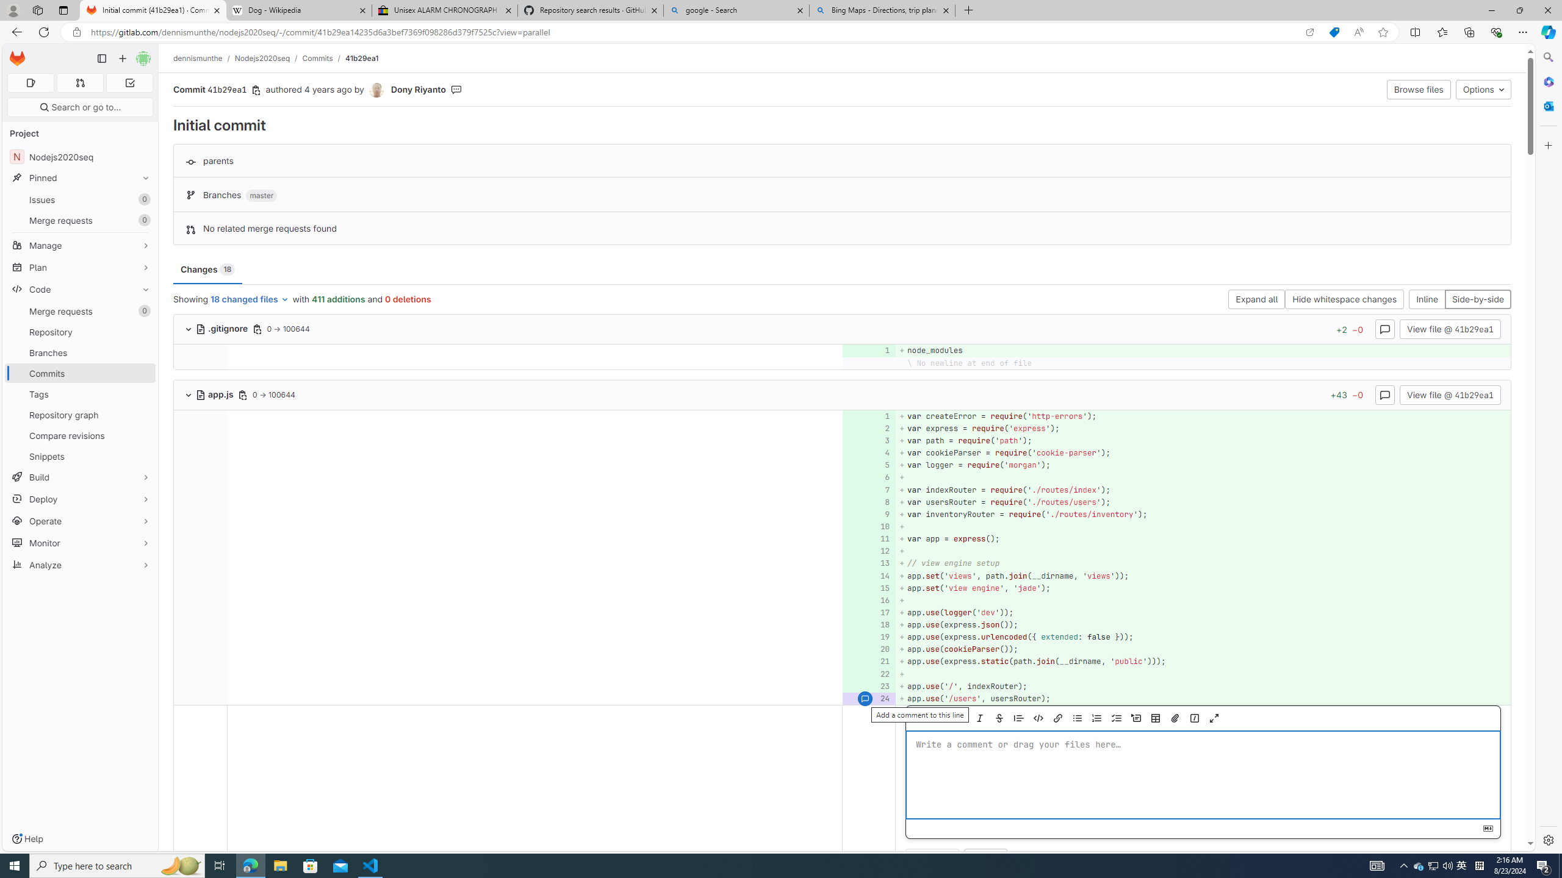  What do you see at coordinates (323, 58) in the screenshot?
I see `Commits/` at bounding box center [323, 58].